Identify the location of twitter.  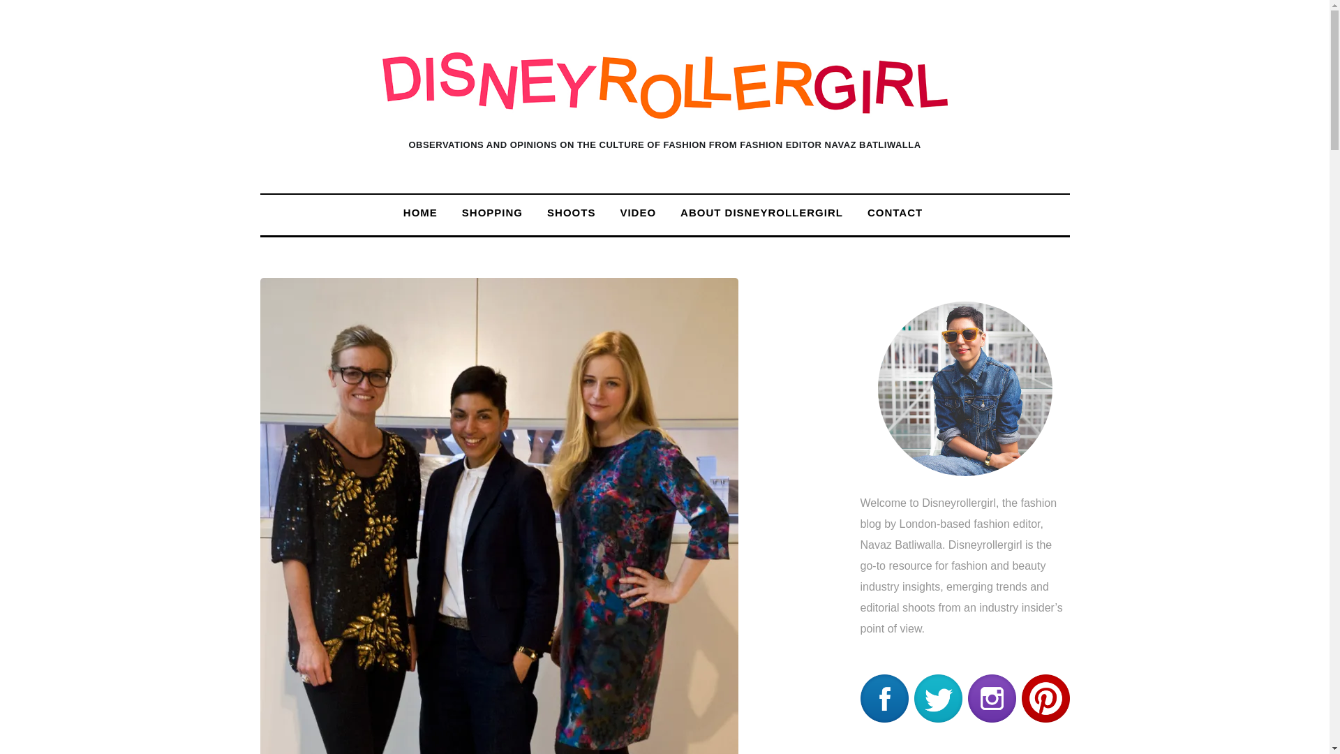
(938, 698).